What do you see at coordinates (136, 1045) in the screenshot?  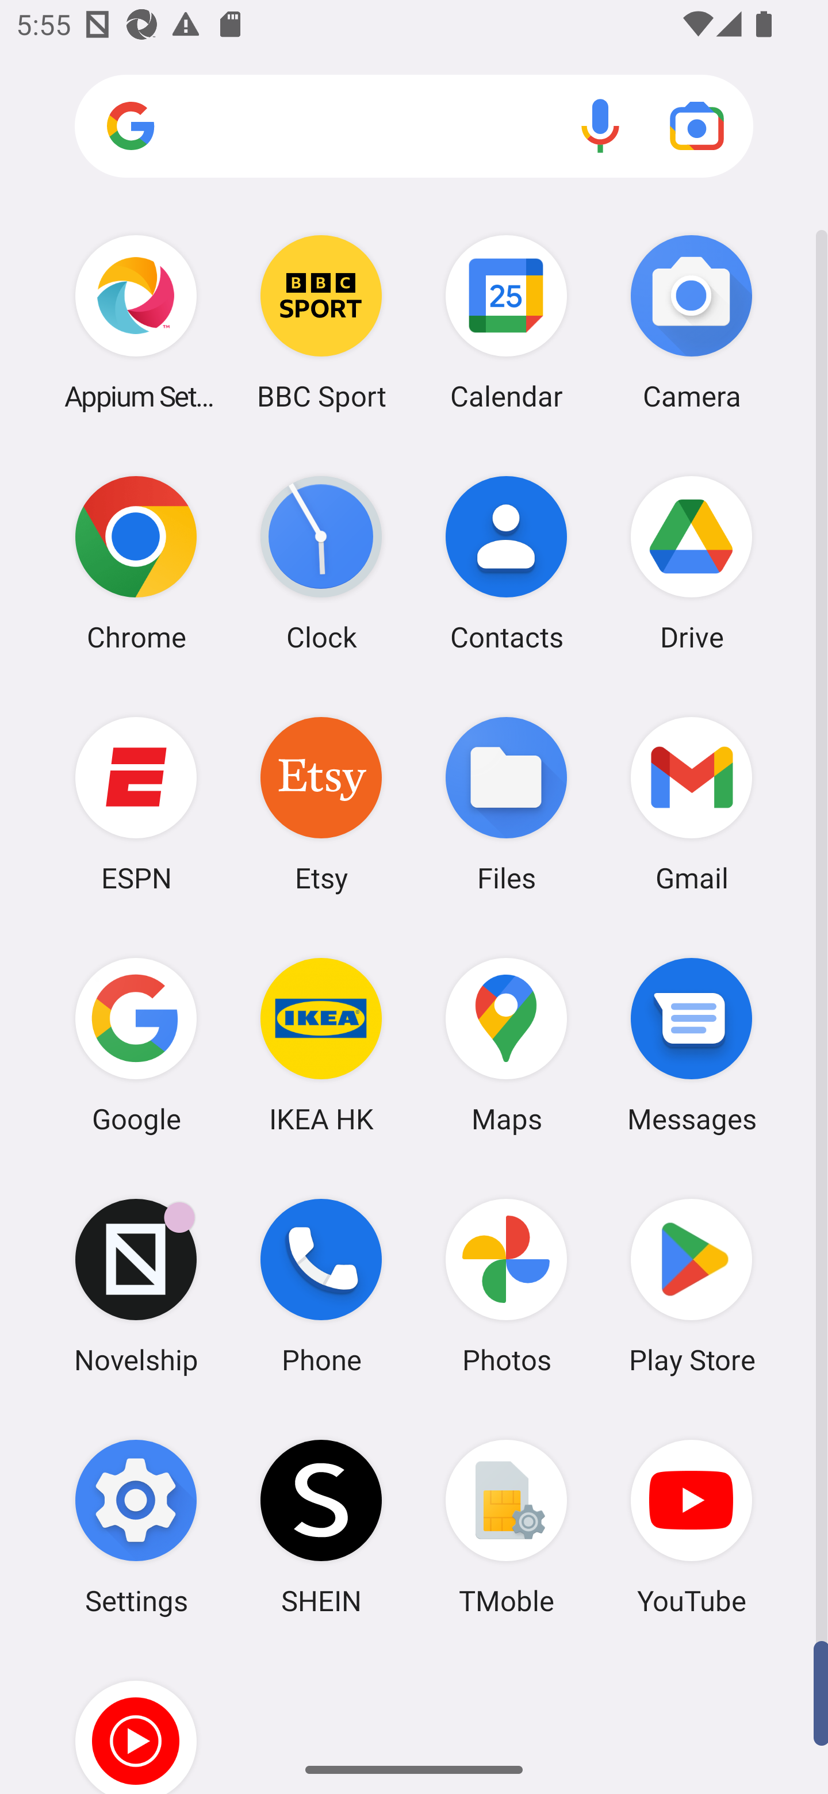 I see `Google` at bounding box center [136, 1045].